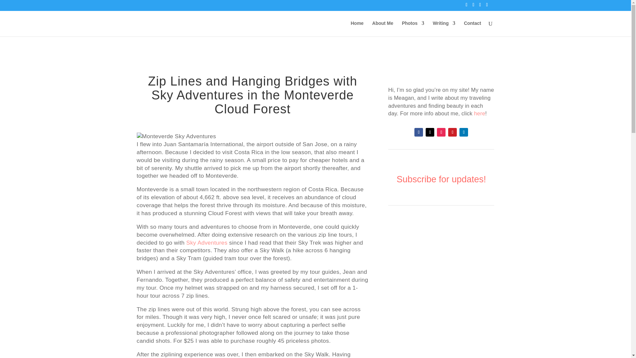 This screenshot has width=636, height=358. What do you see at coordinates (383, 29) in the screenshot?
I see `About Me` at bounding box center [383, 29].